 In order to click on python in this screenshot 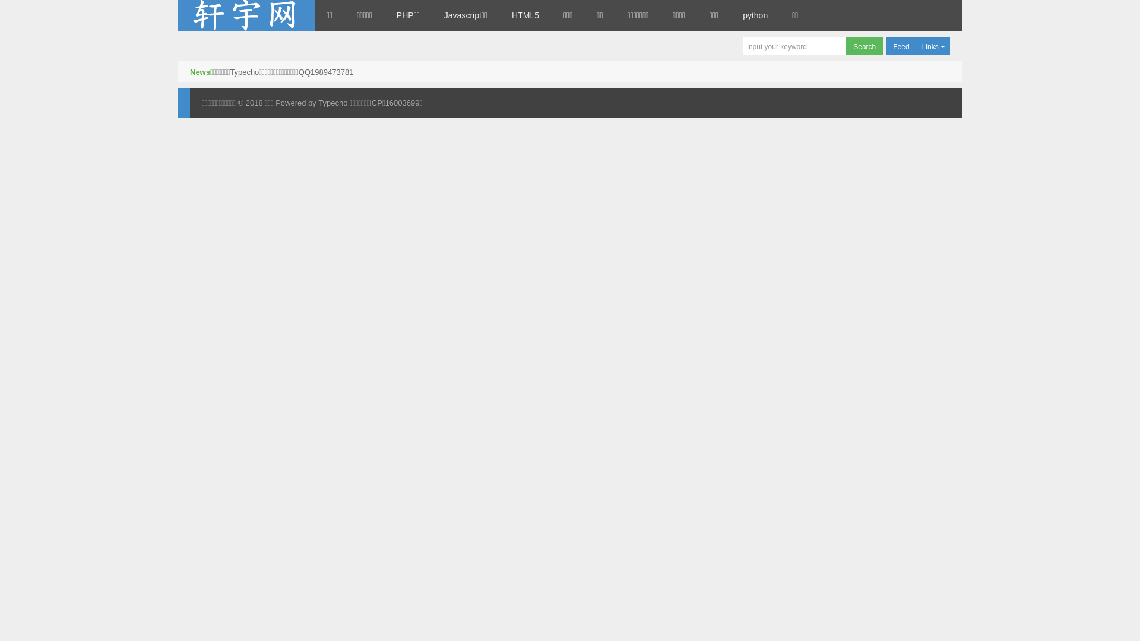, I will do `click(755, 15)`.